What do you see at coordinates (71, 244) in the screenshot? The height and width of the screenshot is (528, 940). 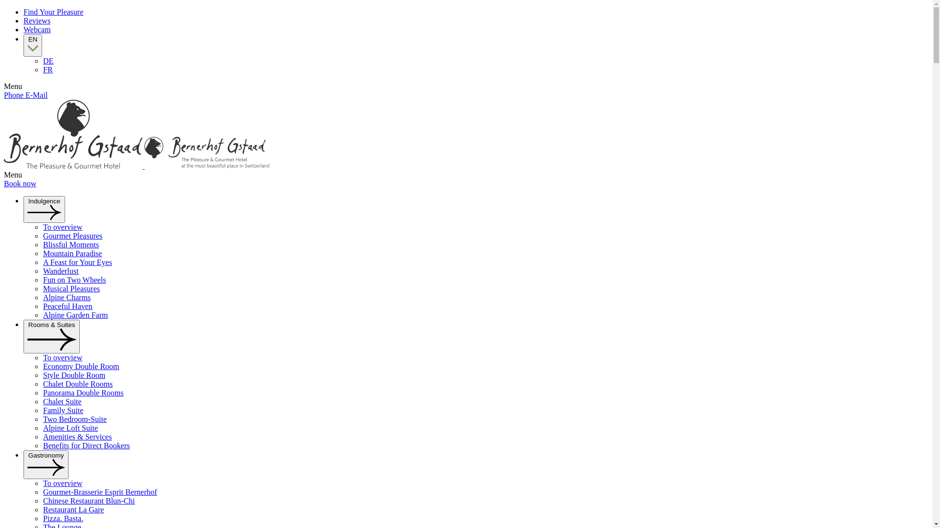 I see `Blissful Moments` at bounding box center [71, 244].